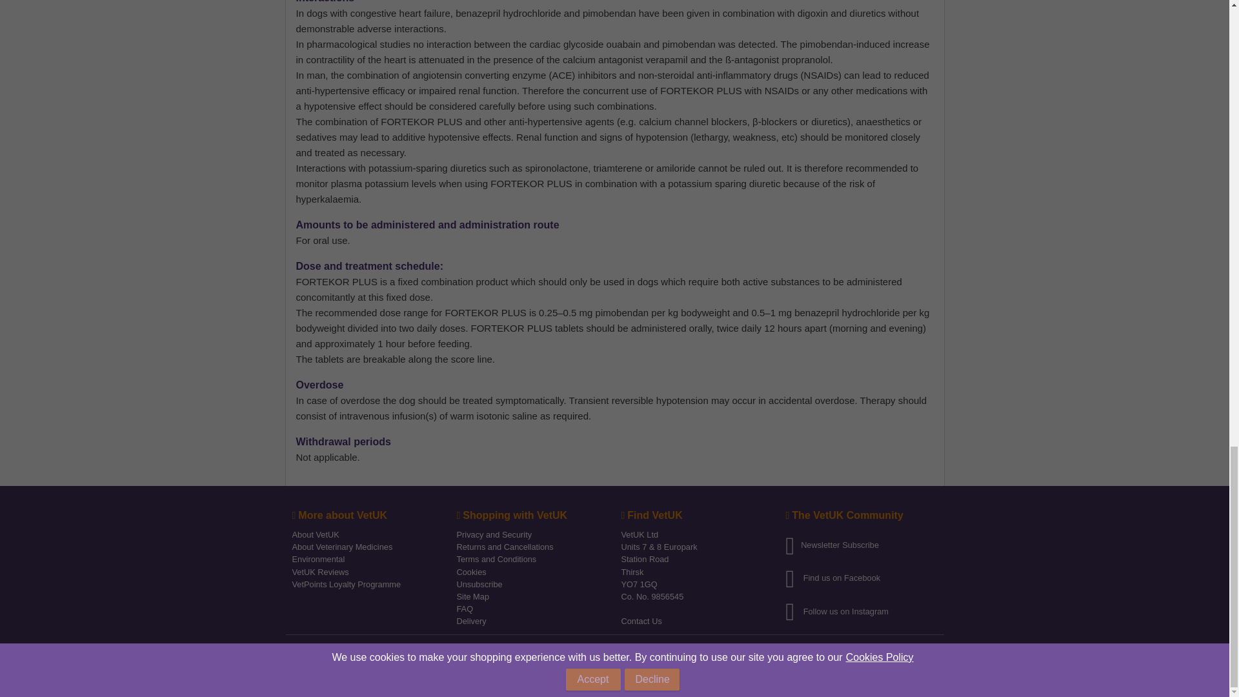  Describe the element at coordinates (319, 571) in the screenshot. I see `VetUK Reviews` at that location.